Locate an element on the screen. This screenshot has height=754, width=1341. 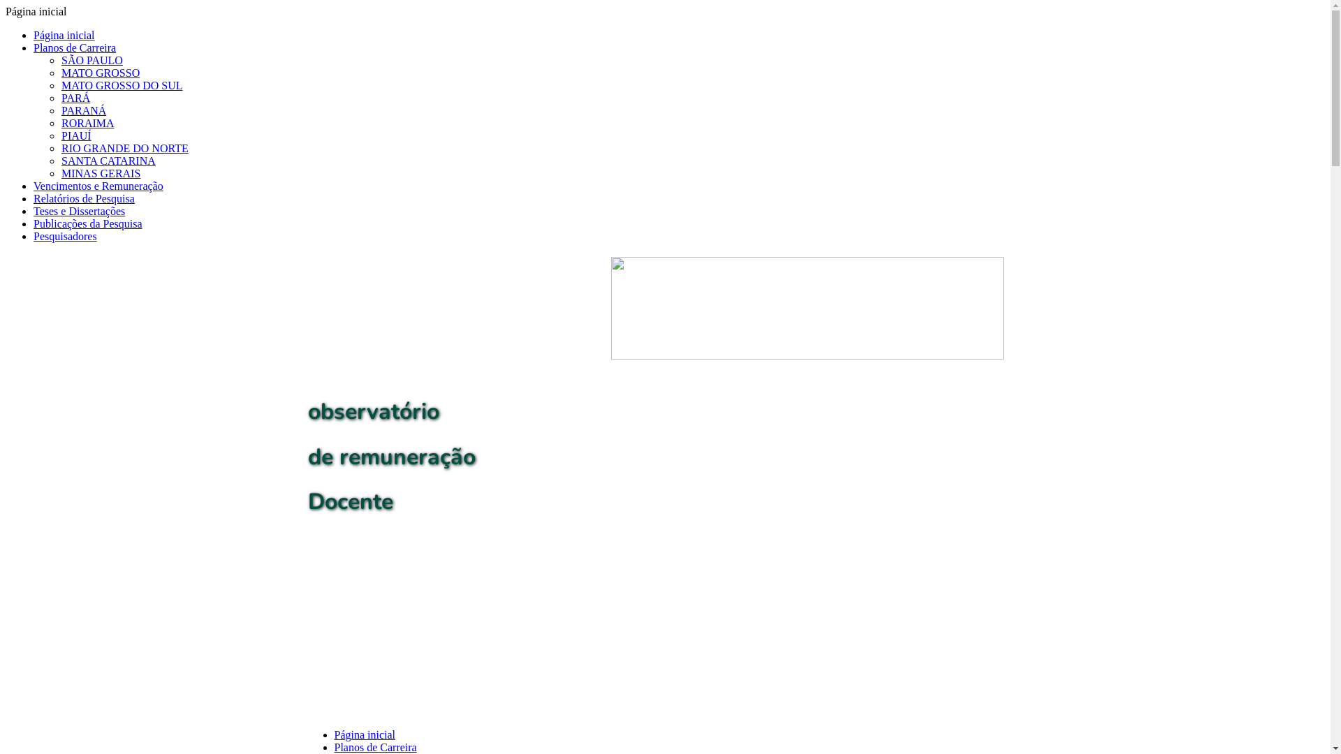
Planos de Carreira is located at coordinates (375, 747).